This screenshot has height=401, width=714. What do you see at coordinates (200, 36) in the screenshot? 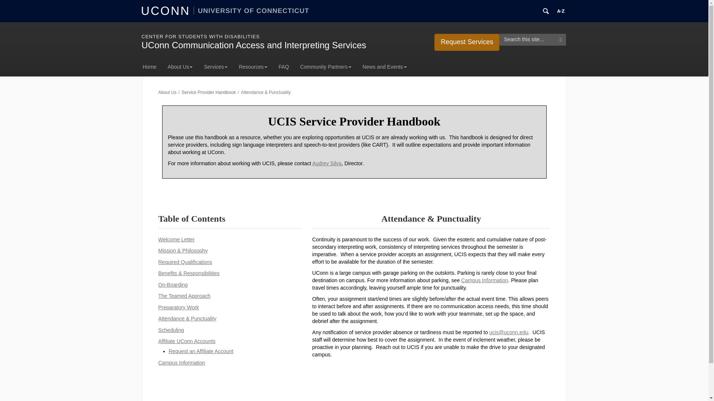
I see `CENTER FOR STUDENTS WITH DISABILITIES` at bounding box center [200, 36].